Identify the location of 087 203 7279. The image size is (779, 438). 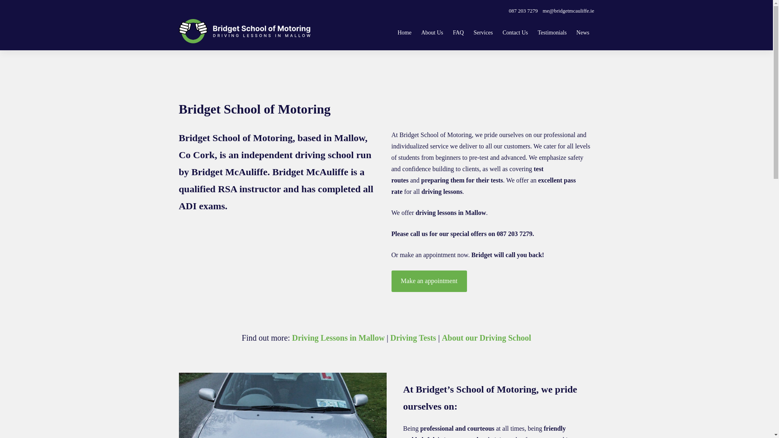
(521, 11).